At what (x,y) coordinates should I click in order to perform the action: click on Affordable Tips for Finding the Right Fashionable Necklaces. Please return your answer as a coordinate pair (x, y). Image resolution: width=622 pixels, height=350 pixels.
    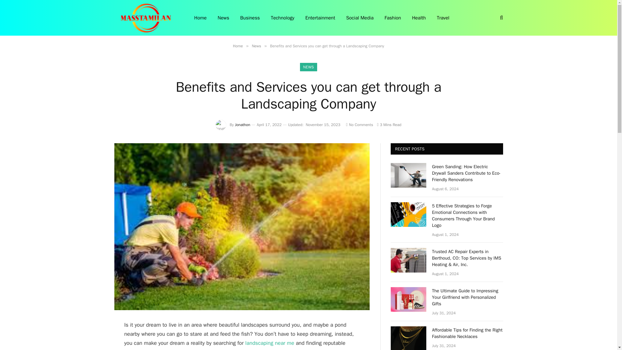
    Looking at the image, I should click on (408, 338).